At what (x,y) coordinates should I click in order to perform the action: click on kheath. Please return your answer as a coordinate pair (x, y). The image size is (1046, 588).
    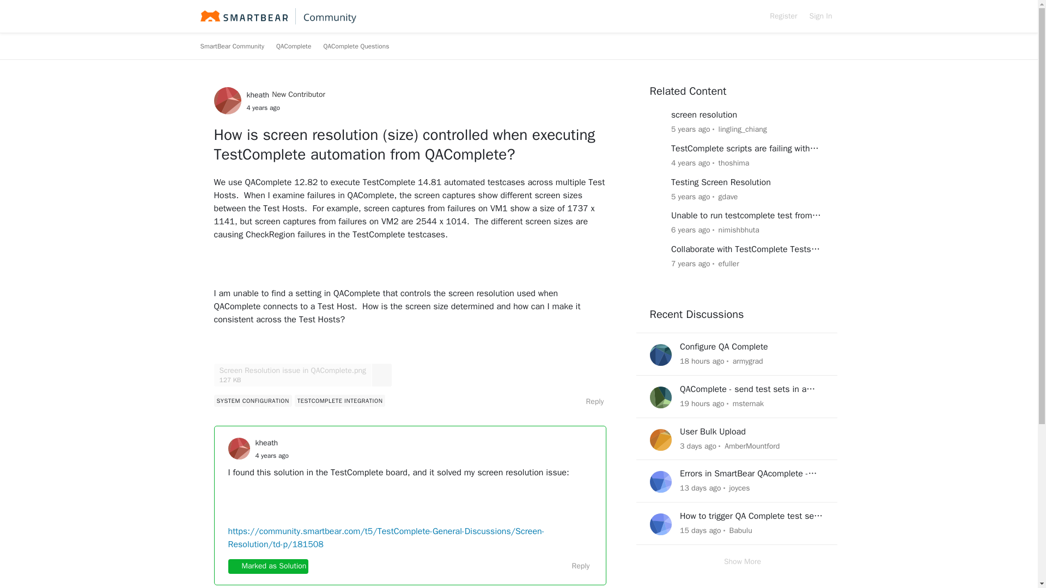
    Looking at the image, I should click on (257, 95).